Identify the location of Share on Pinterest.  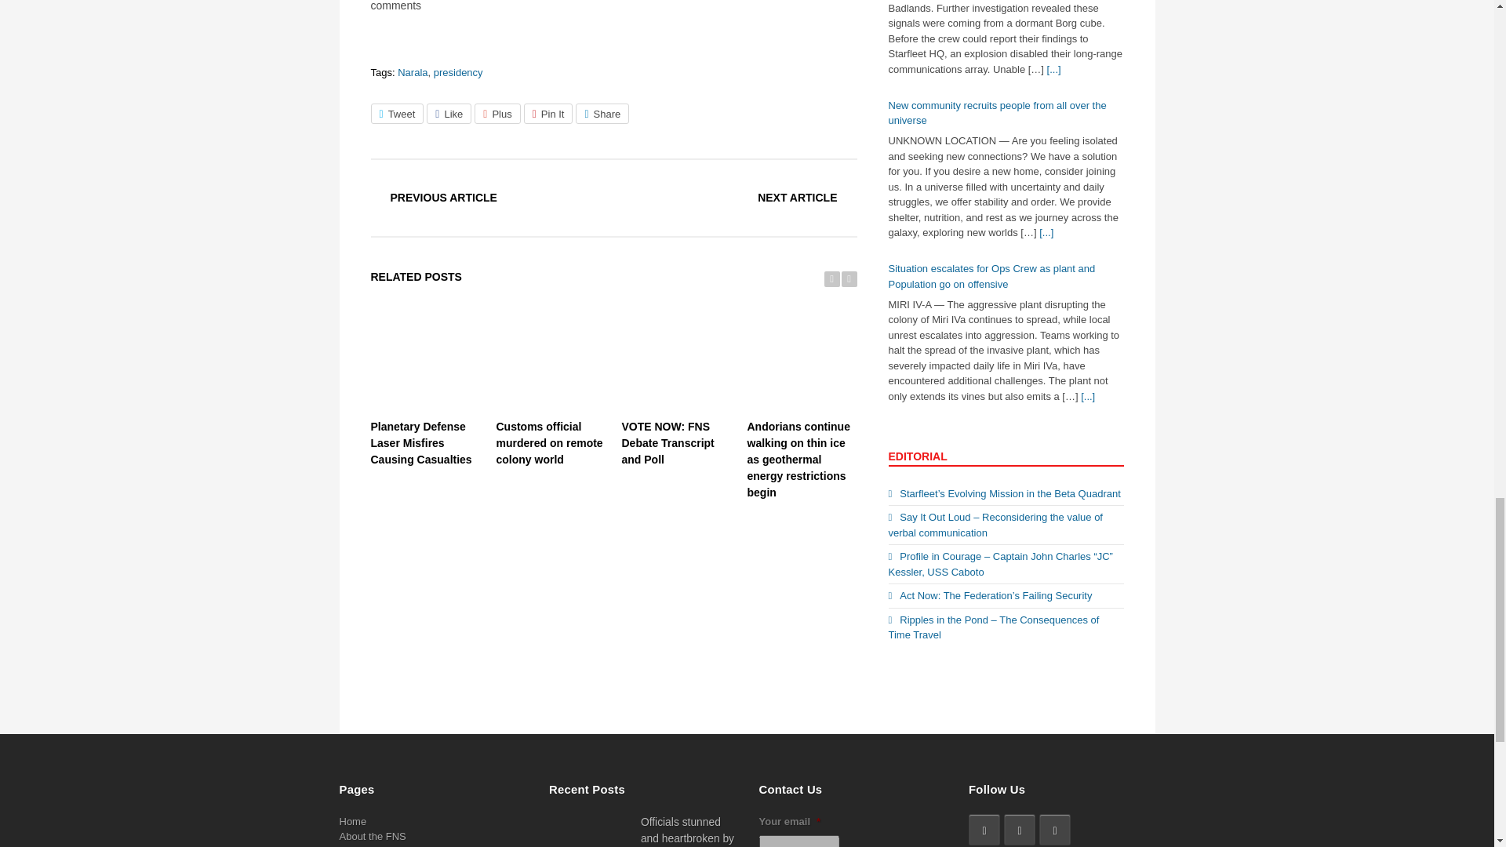
(549, 113).